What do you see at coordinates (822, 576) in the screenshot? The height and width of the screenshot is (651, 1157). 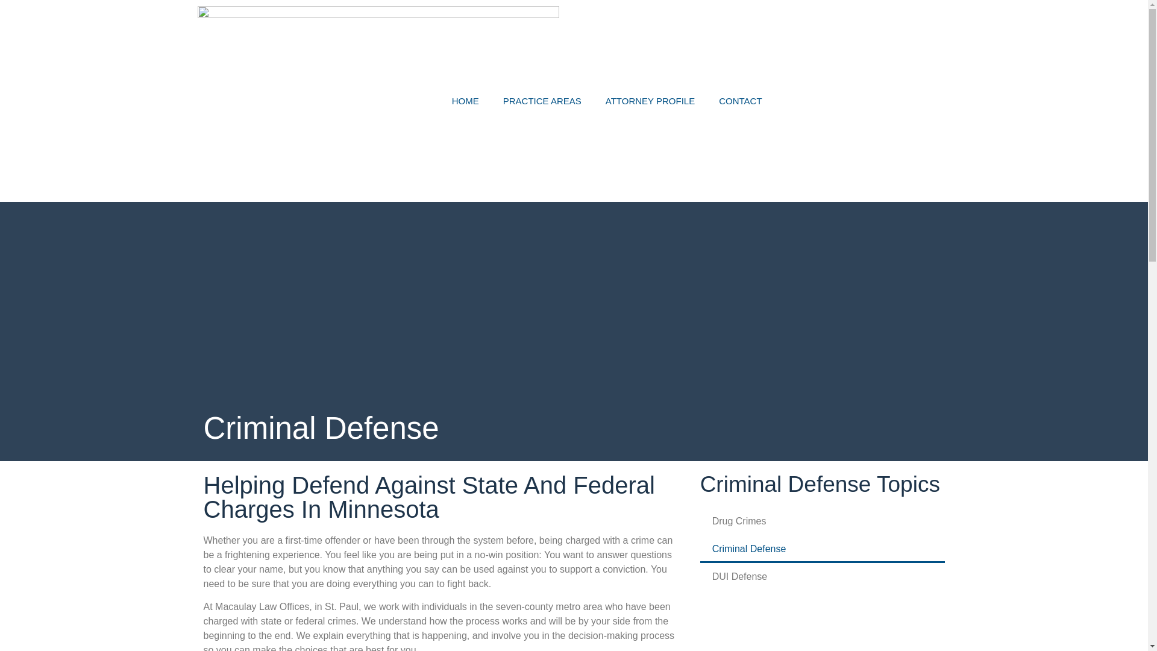 I see `DUI Defense` at bounding box center [822, 576].